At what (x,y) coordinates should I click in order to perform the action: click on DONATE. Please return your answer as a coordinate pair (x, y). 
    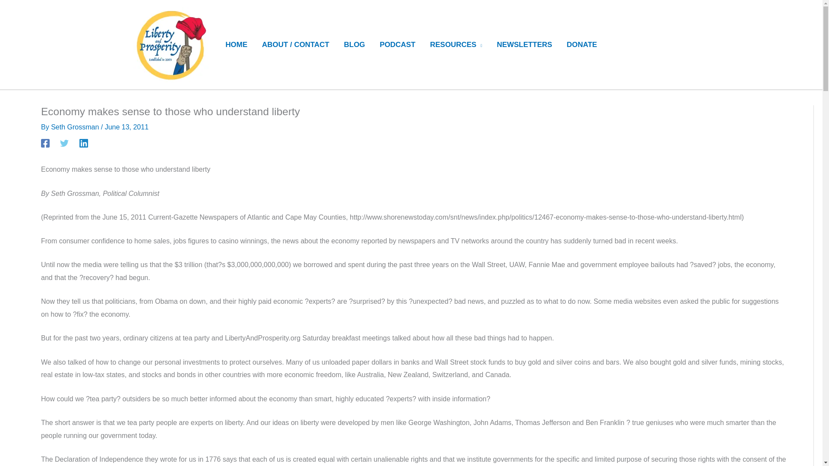
    Looking at the image, I should click on (582, 45).